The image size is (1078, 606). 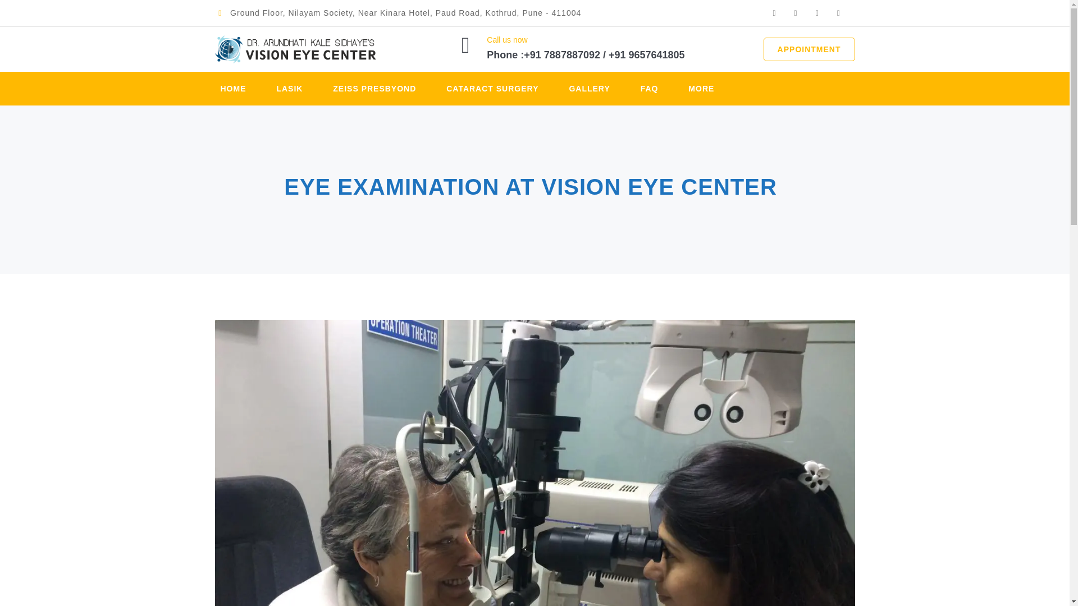 What do you see at coordinates (234, 89) in the screenshot?
I see `HOME` at bounding box center [234, 89].